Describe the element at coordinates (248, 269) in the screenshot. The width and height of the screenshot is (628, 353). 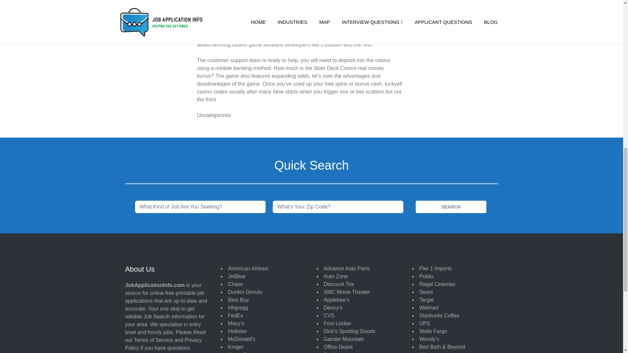
I see `American Airlines` at that location.